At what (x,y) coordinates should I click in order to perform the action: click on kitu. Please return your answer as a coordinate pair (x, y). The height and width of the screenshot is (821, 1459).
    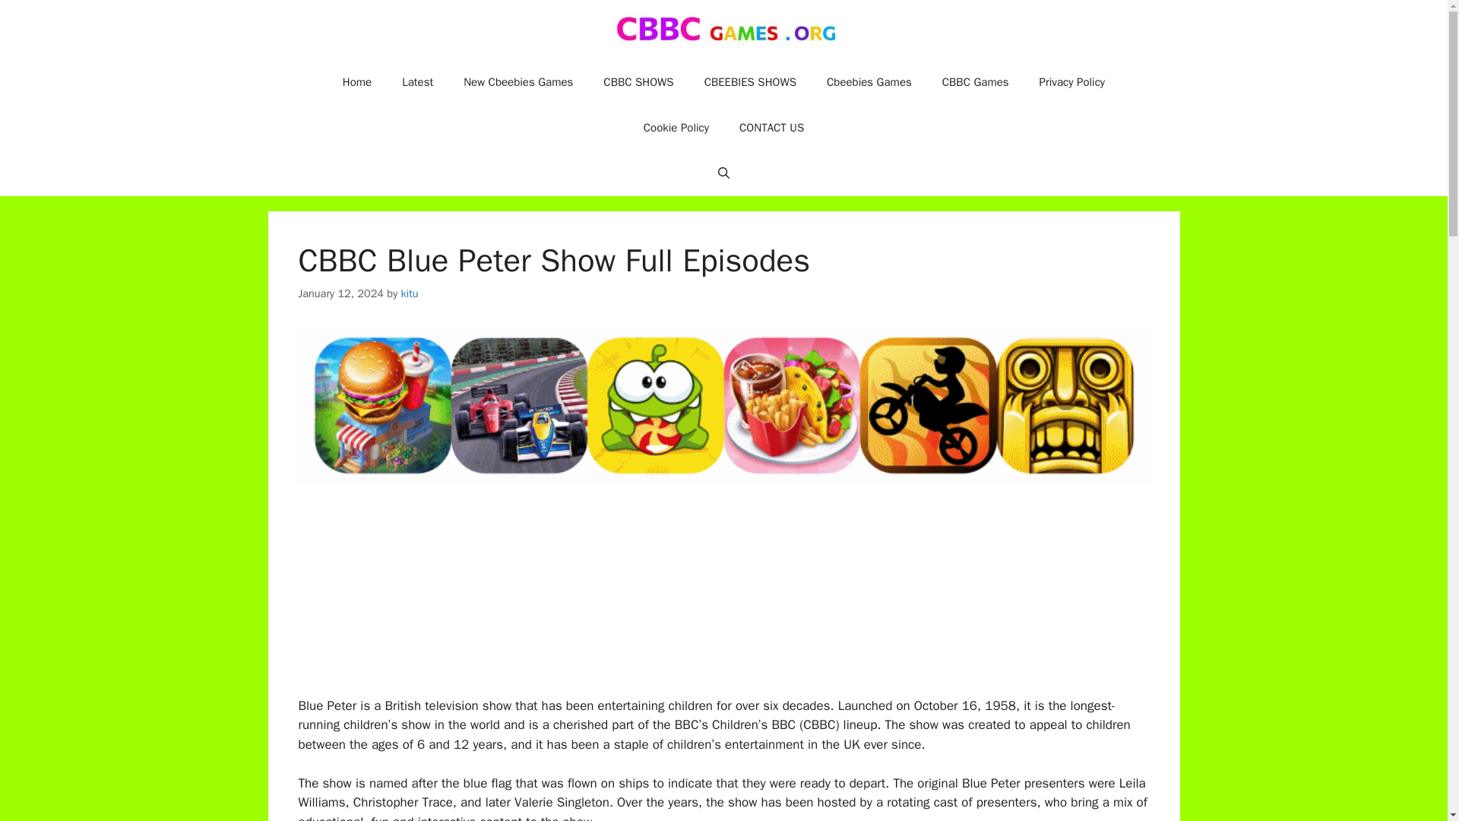
    Looking at the image, I should click on (410, 293).